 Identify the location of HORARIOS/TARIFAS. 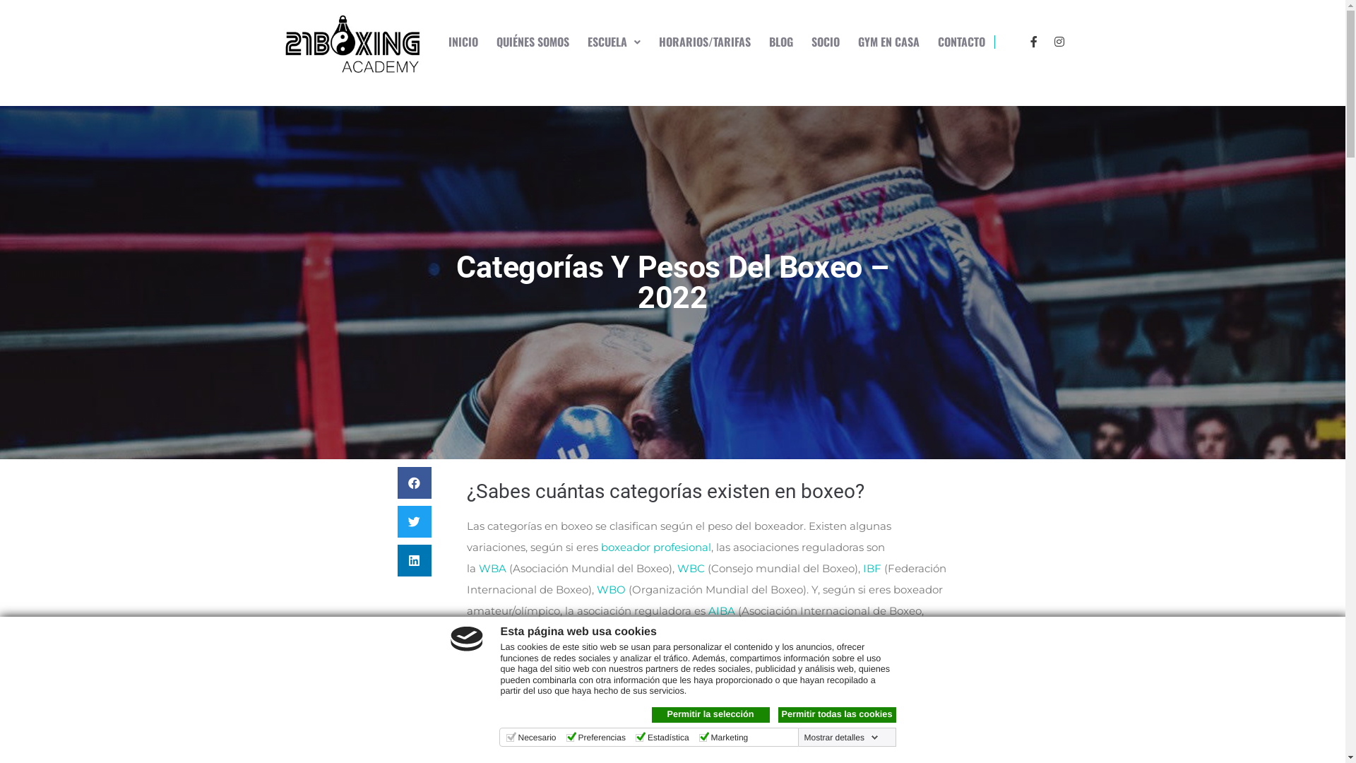
(698, 42).